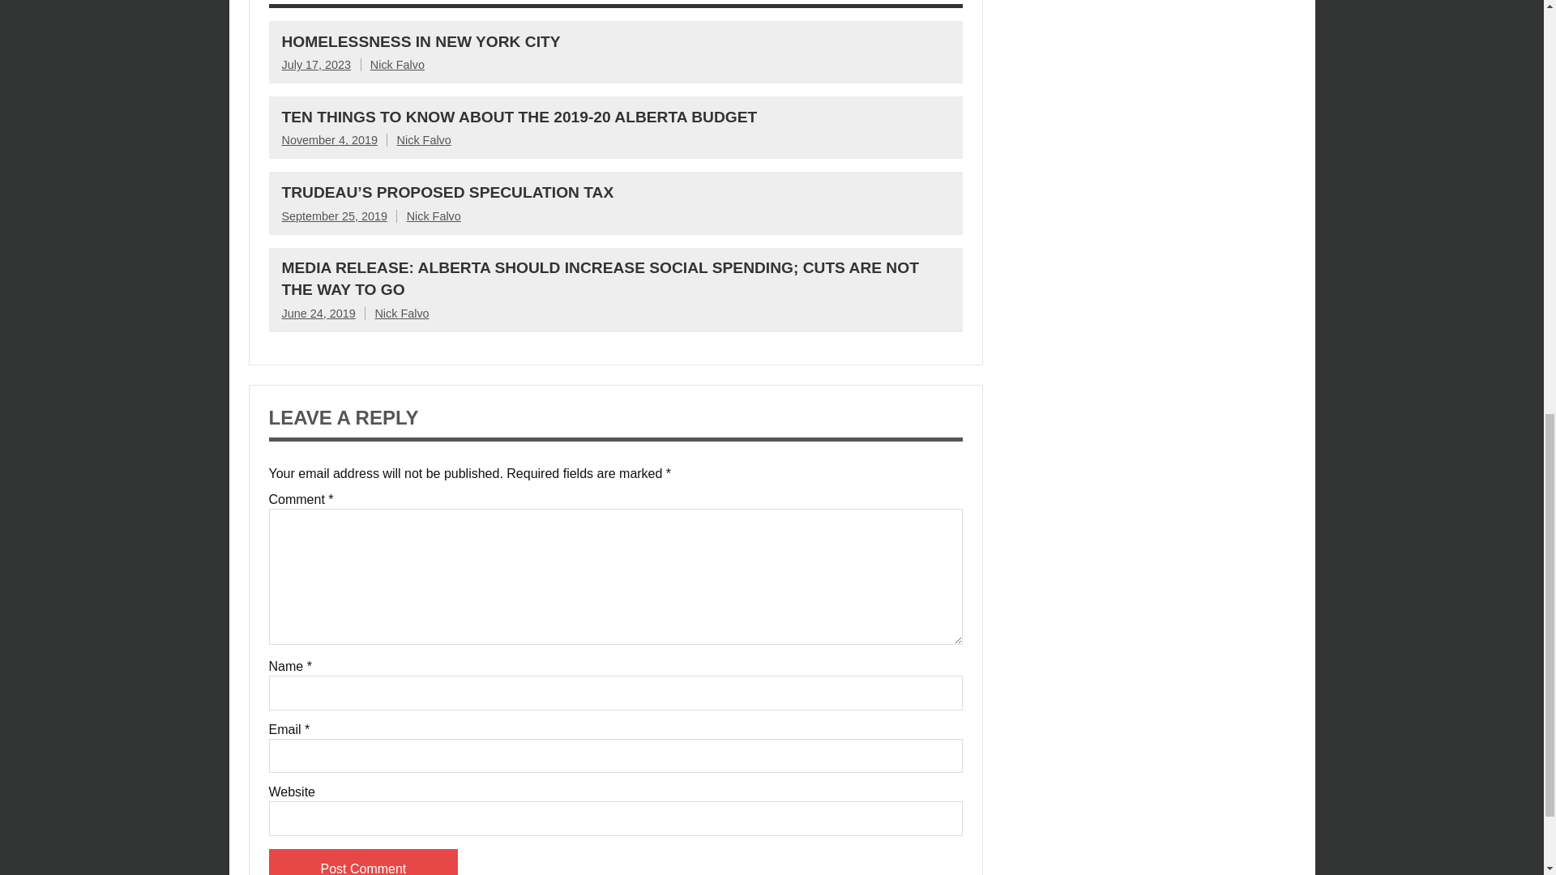 The image size is (1556, 875). What do you see at coordinates (397, 65) in the screenshot?
I see `View all posts by Nick Falvo` at bounding box center [397, 65].